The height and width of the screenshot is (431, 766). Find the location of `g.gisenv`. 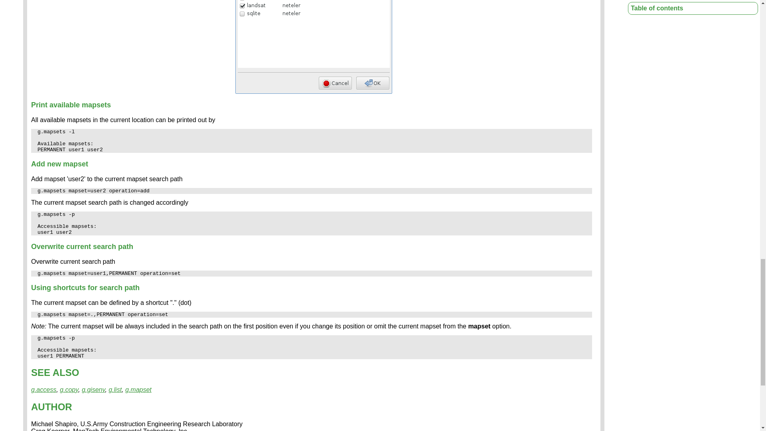

g.gisenv is located at coordinates (93, 389).